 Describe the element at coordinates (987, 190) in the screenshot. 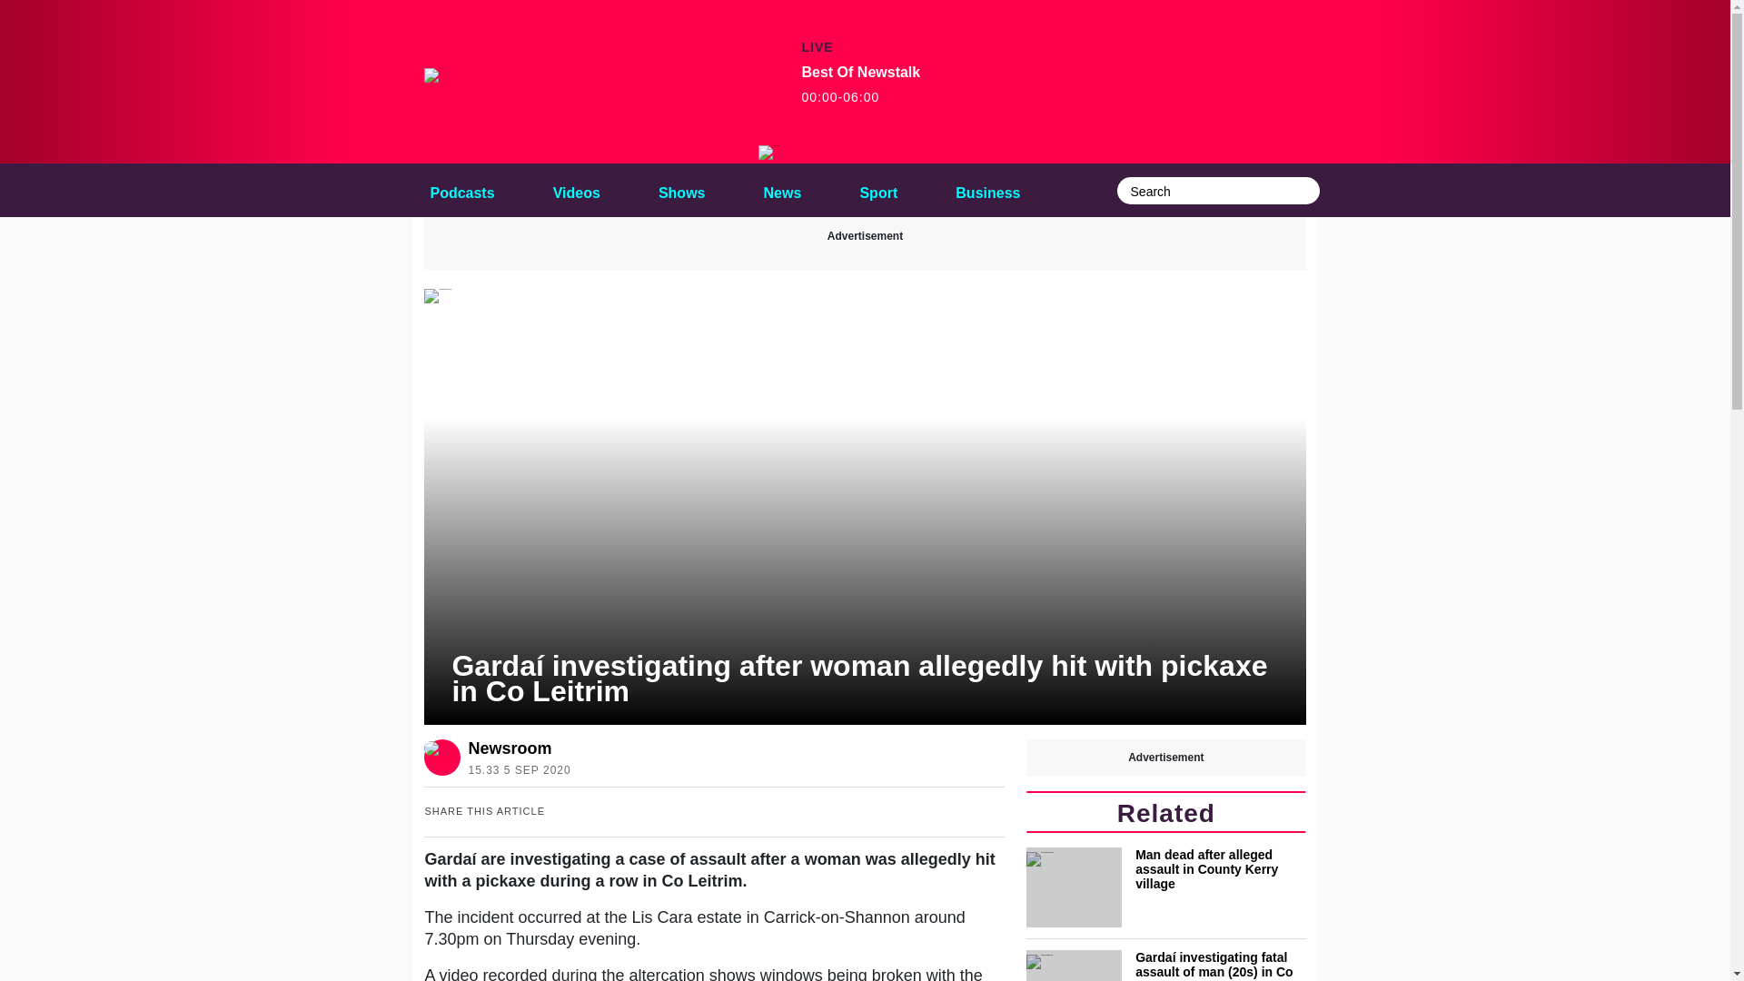

I see `Business` at that location.